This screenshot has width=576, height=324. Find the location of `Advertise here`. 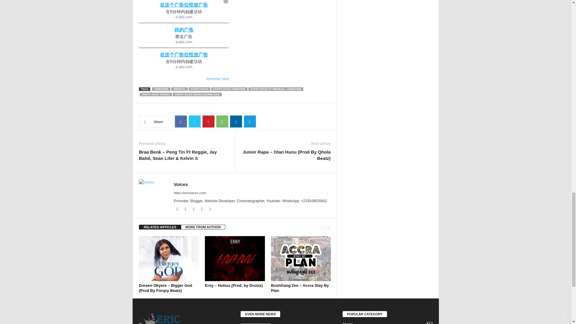

Advertise here is located at coordinates (184, 79).